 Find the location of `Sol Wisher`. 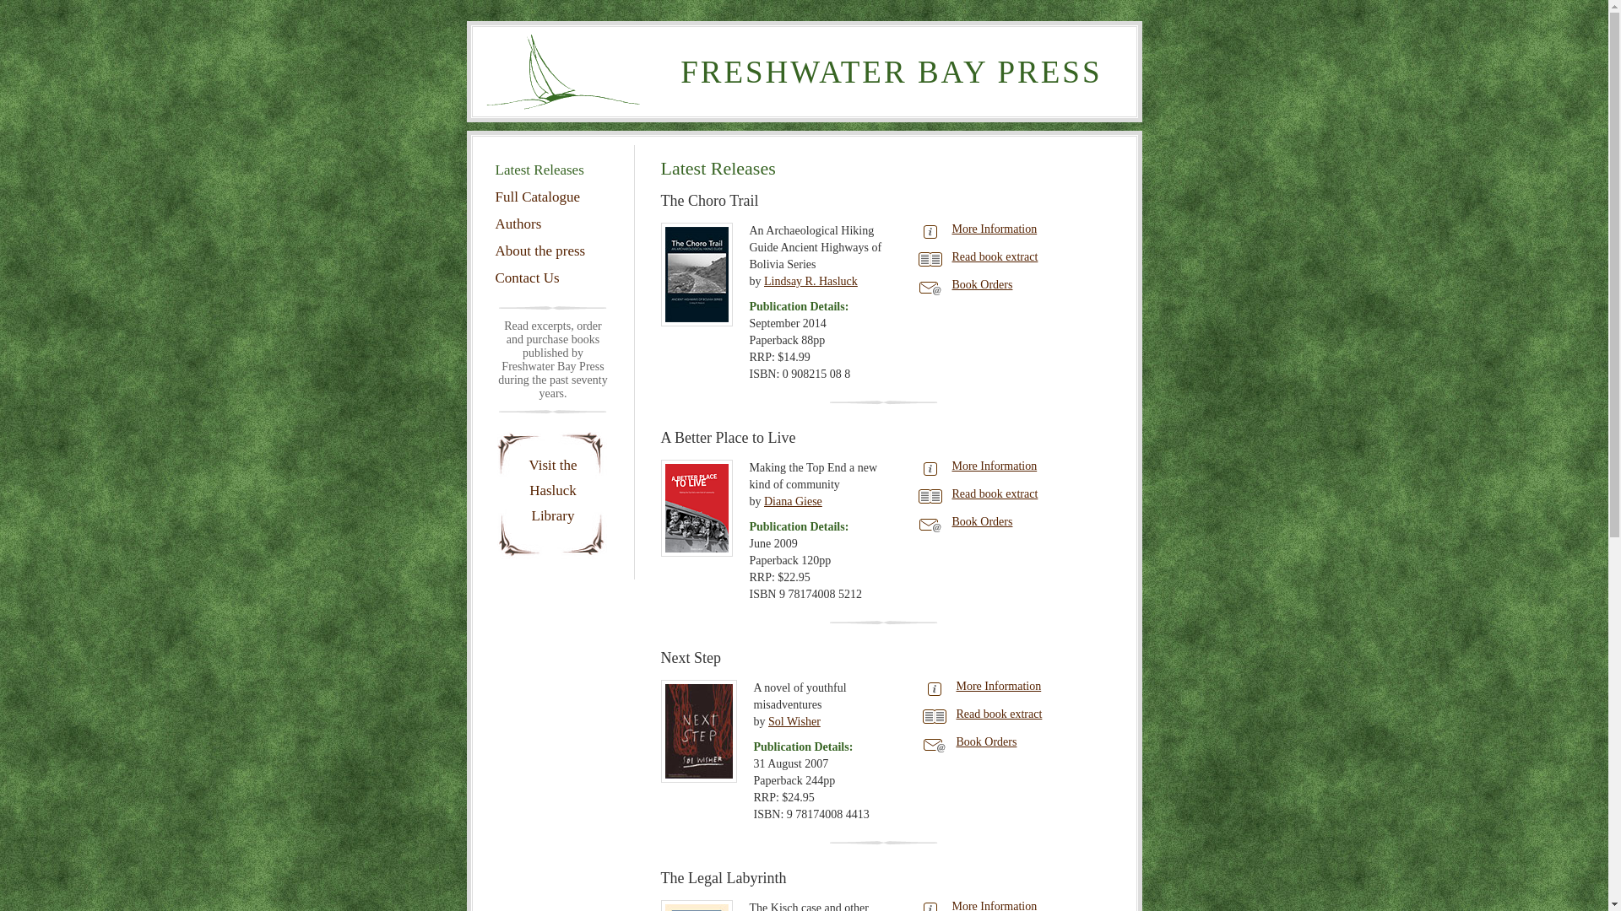

Sol Wisher is located at coordinates (794, 722).